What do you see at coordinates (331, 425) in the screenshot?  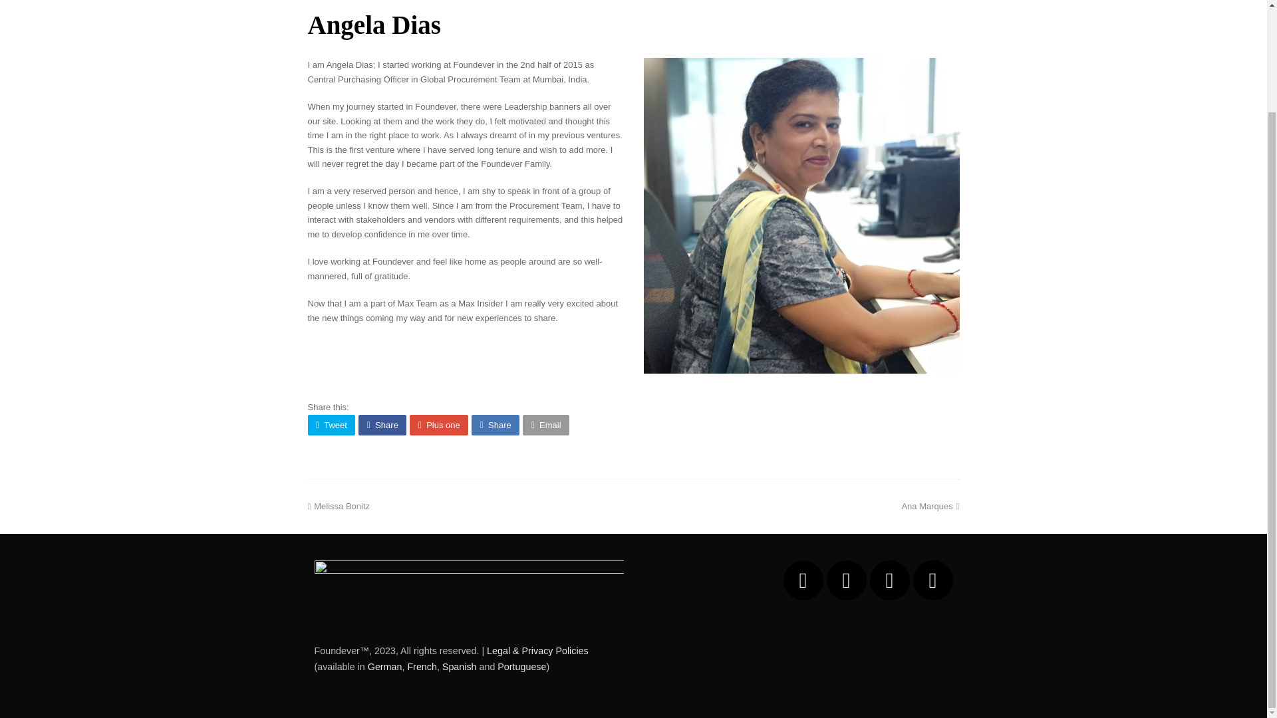 I see `Tweet` at bounding box center [331, 425].